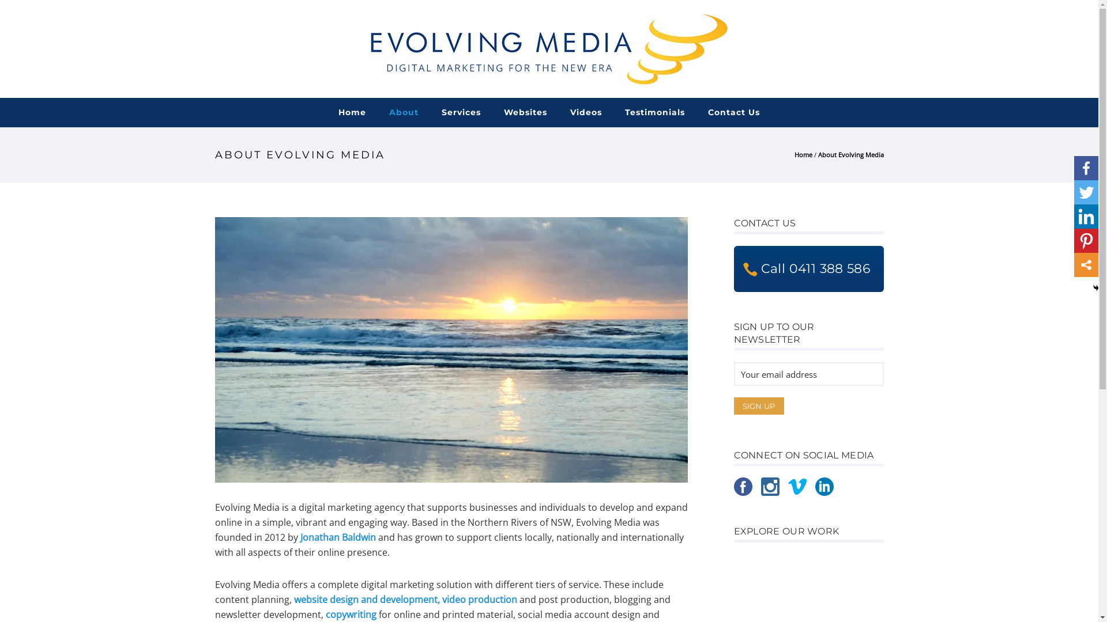 Image resolution: width=1107 pixels, height=622 pixels. Describe the element at coordinates (352, 112) in the screenshot. I see `Home` at that location.